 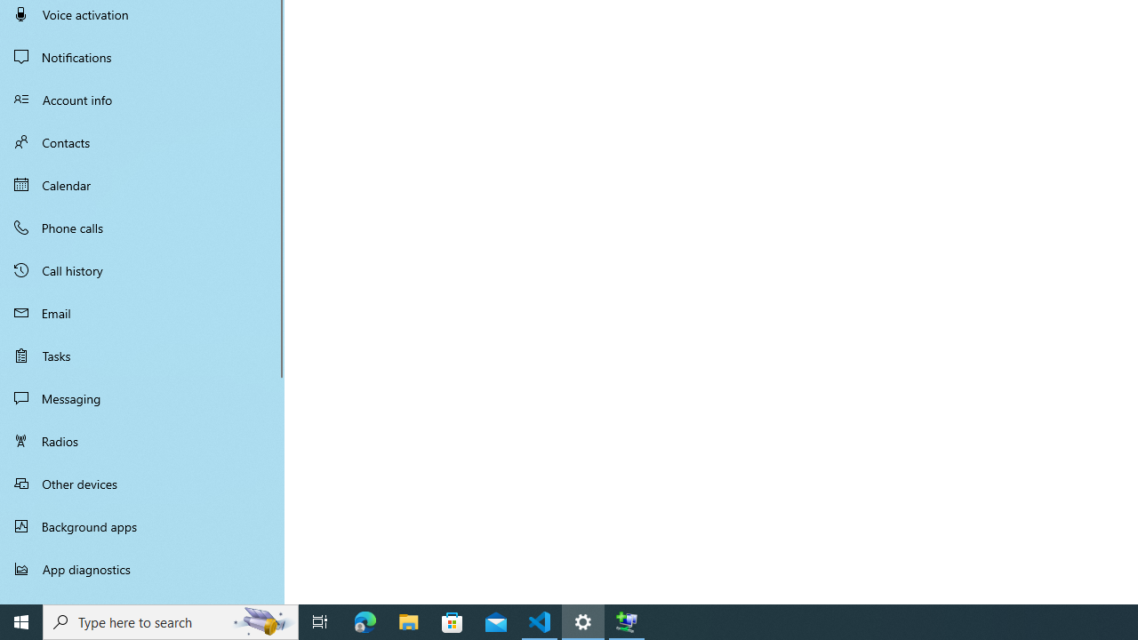 I want to click on Automatic file downloads, so click(x=142, y=596).